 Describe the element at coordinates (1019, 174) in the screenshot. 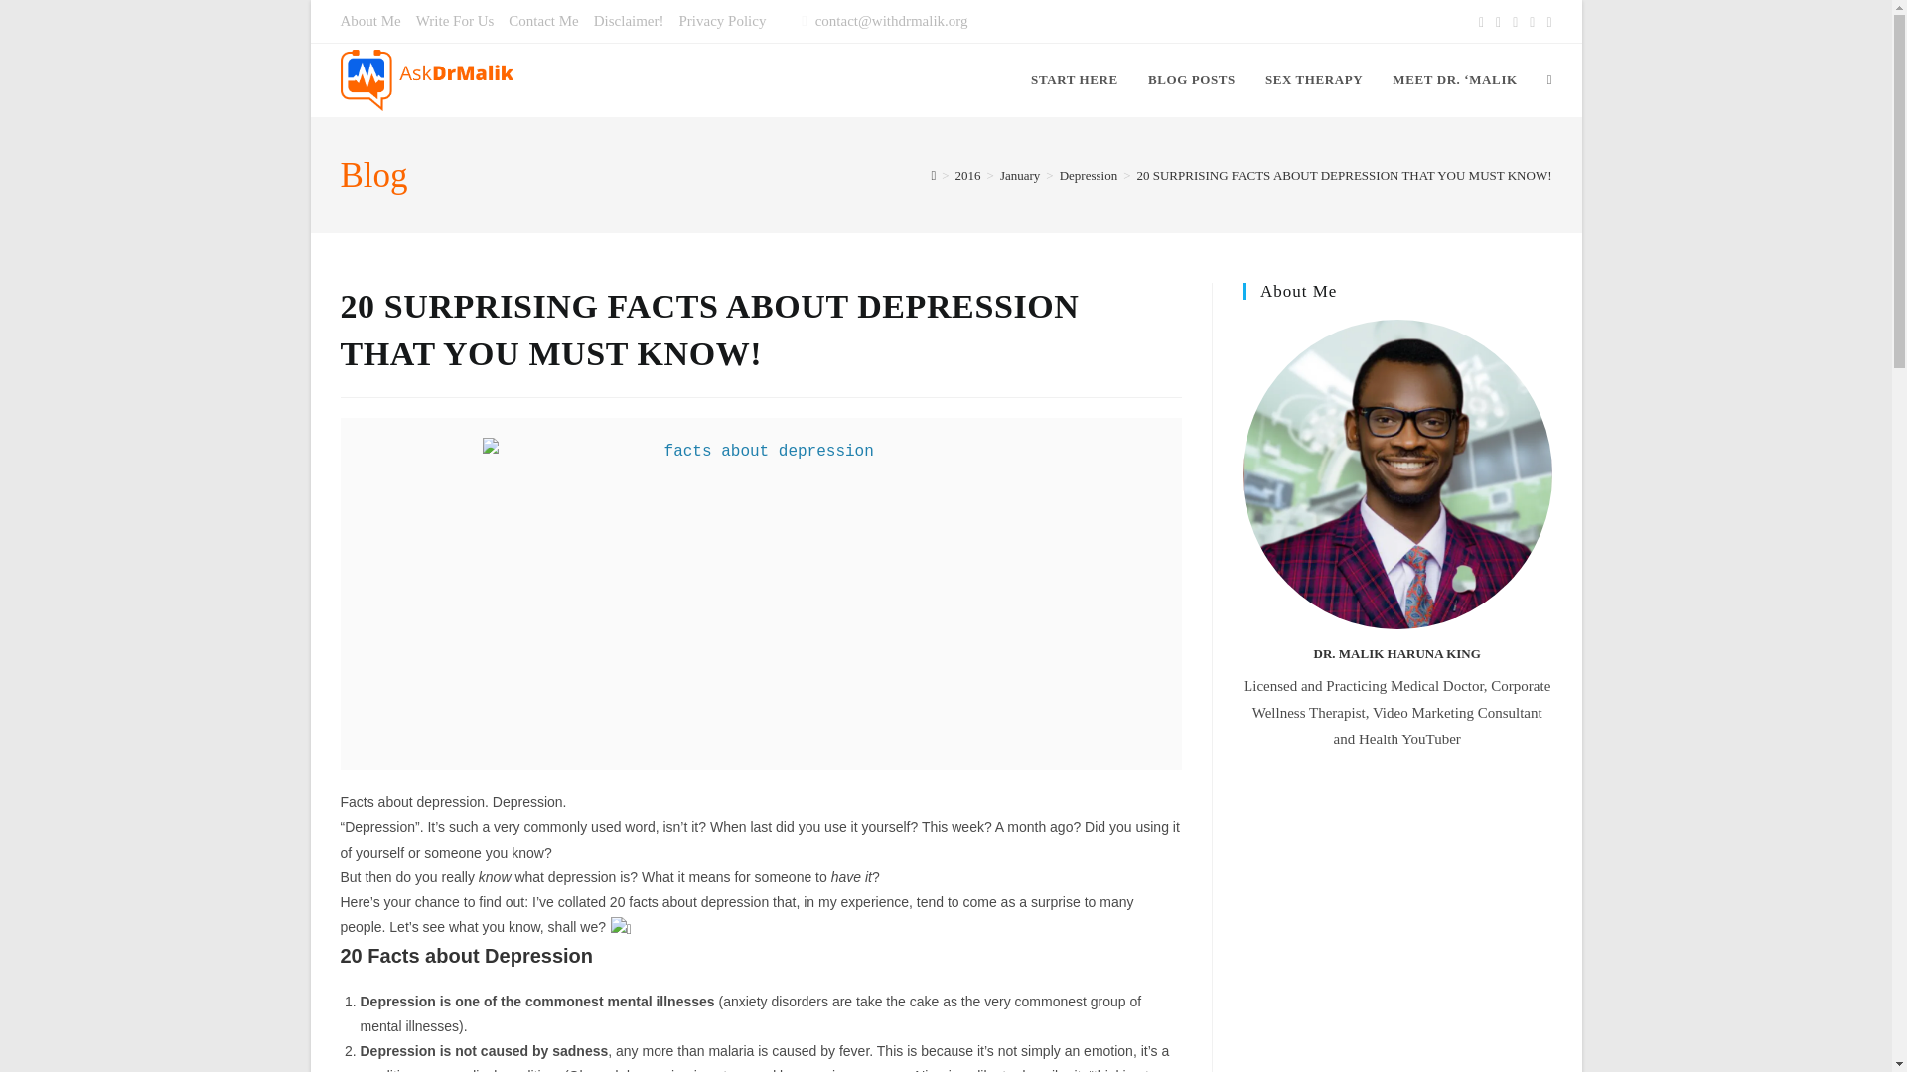

I see `January` at that location.